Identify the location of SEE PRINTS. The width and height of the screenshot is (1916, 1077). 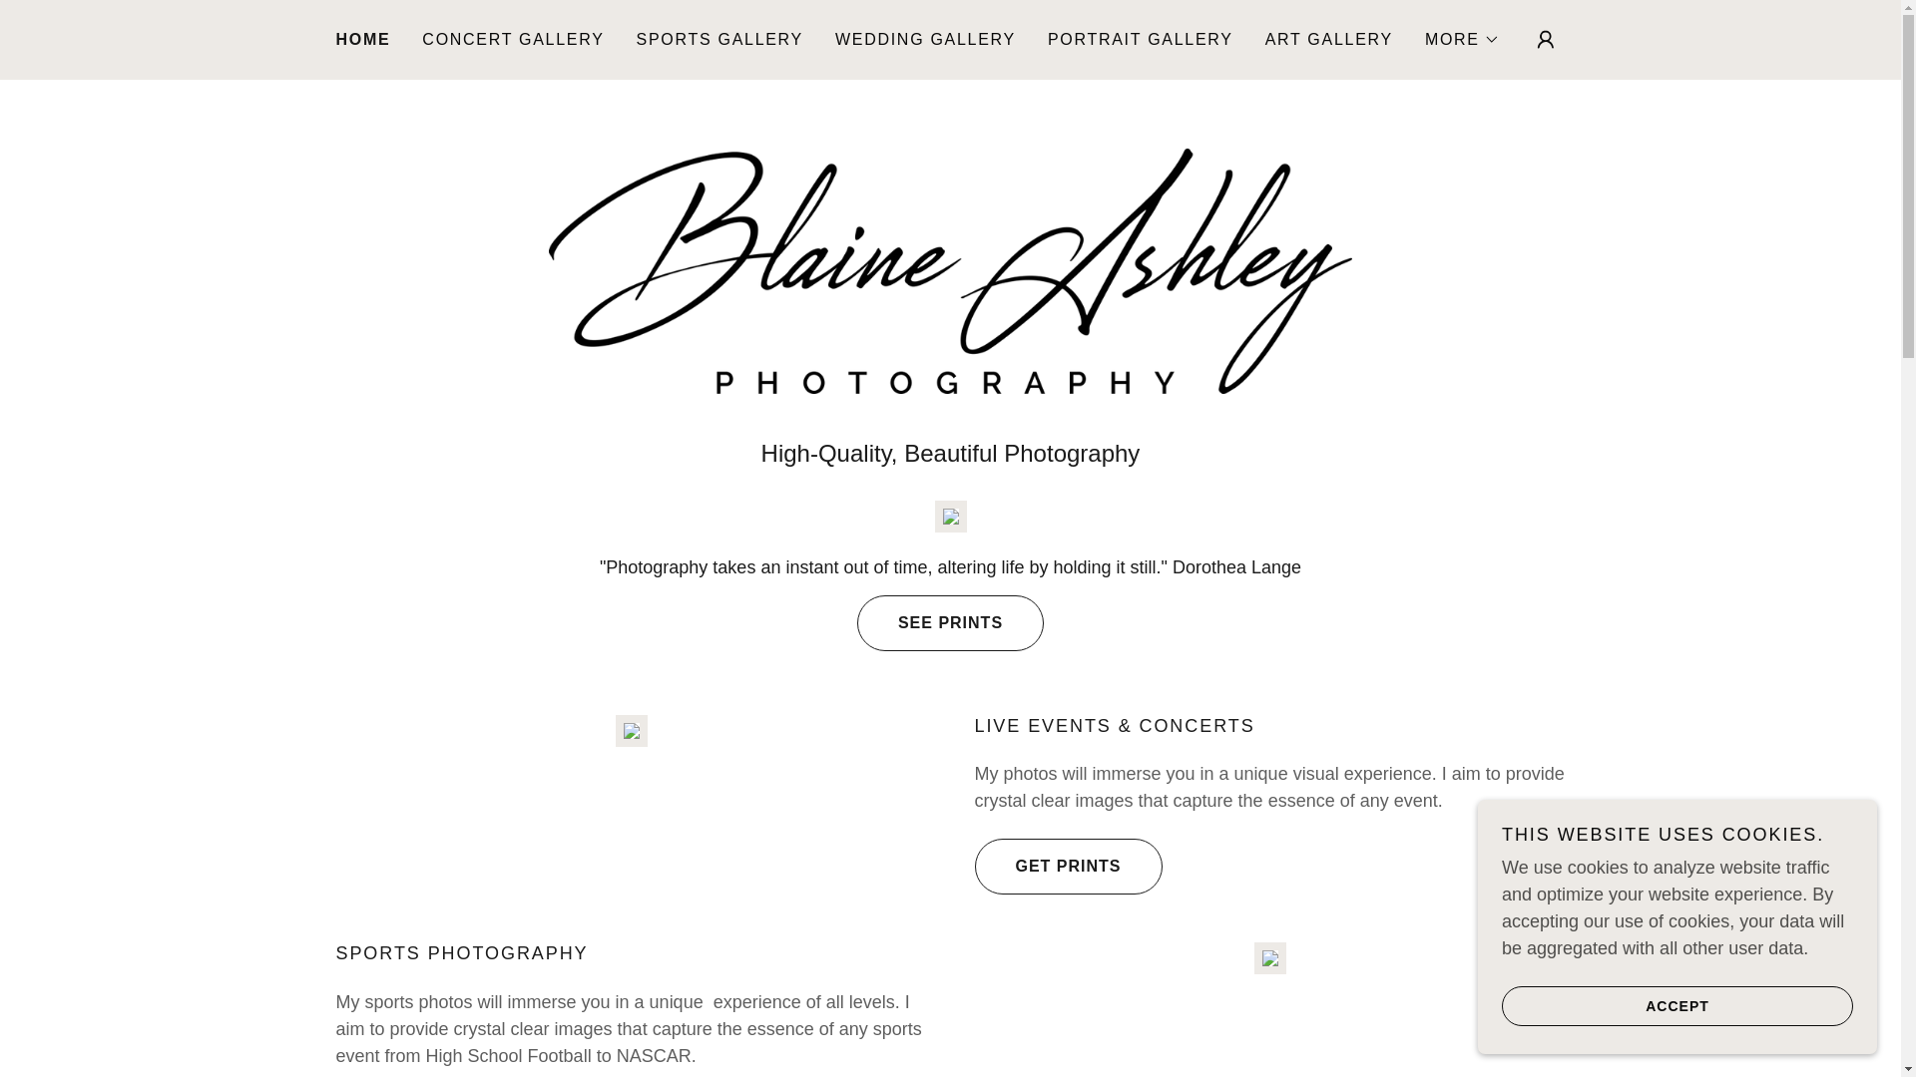
(950, 622).